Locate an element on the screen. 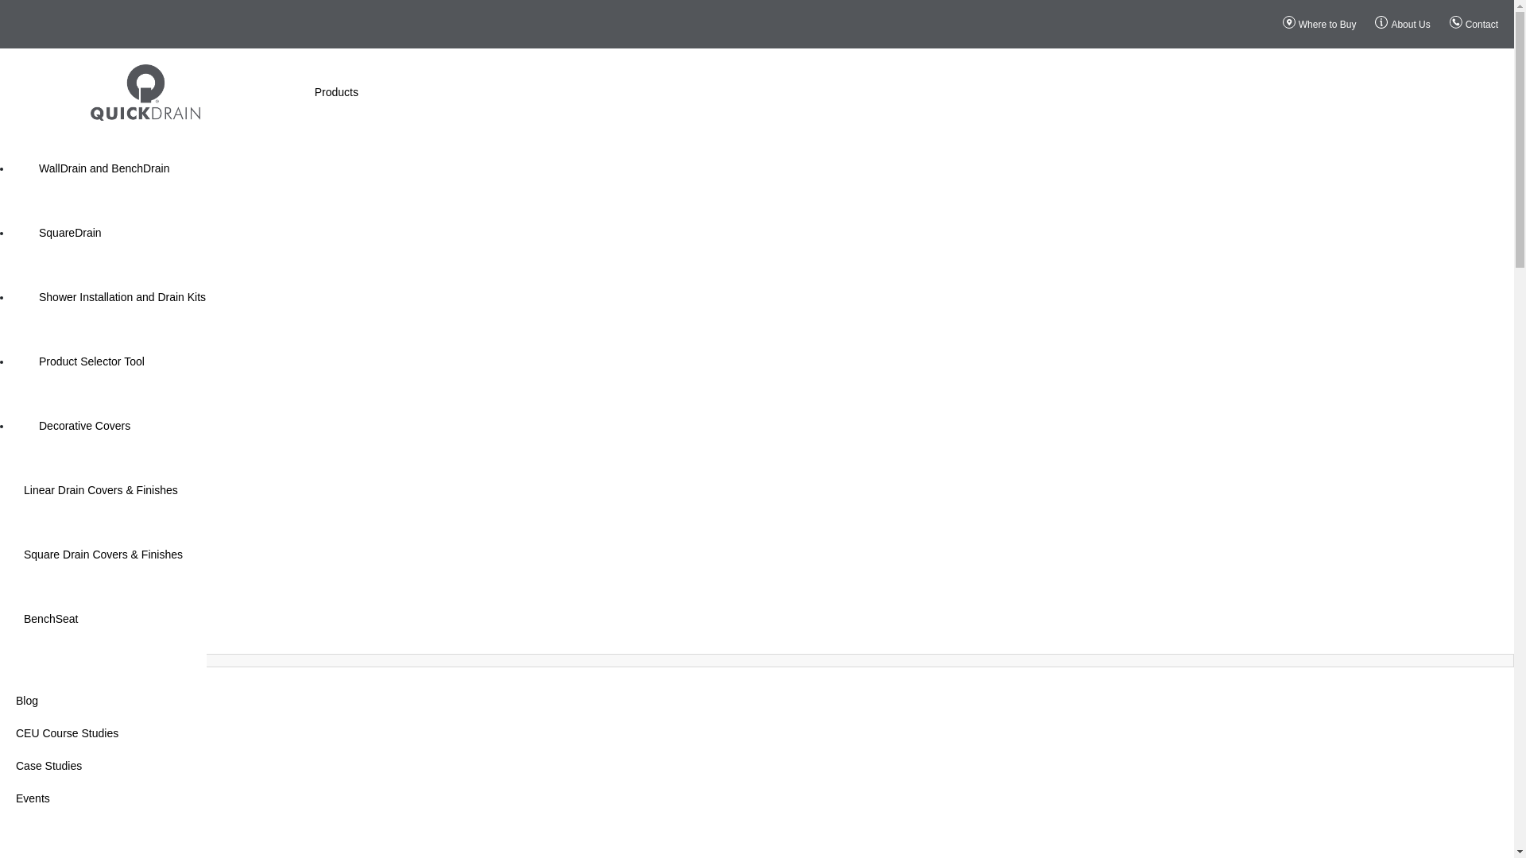 This screenshot has width=1526, height=858. Products is located at coordinates (336, 82).